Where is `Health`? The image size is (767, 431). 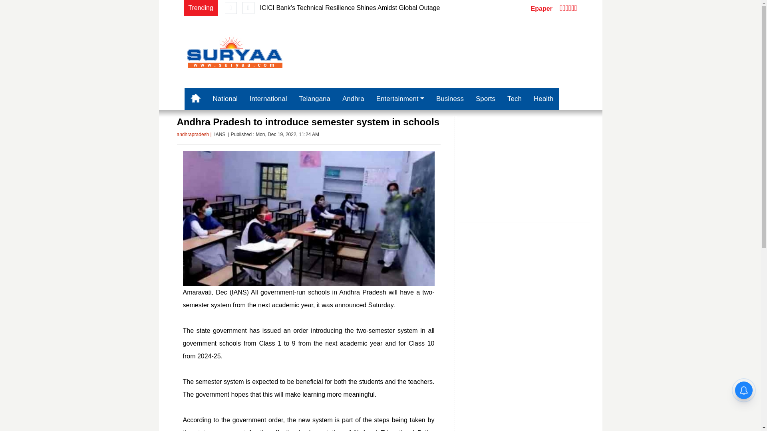
Health is located at coordinates (543, 99).